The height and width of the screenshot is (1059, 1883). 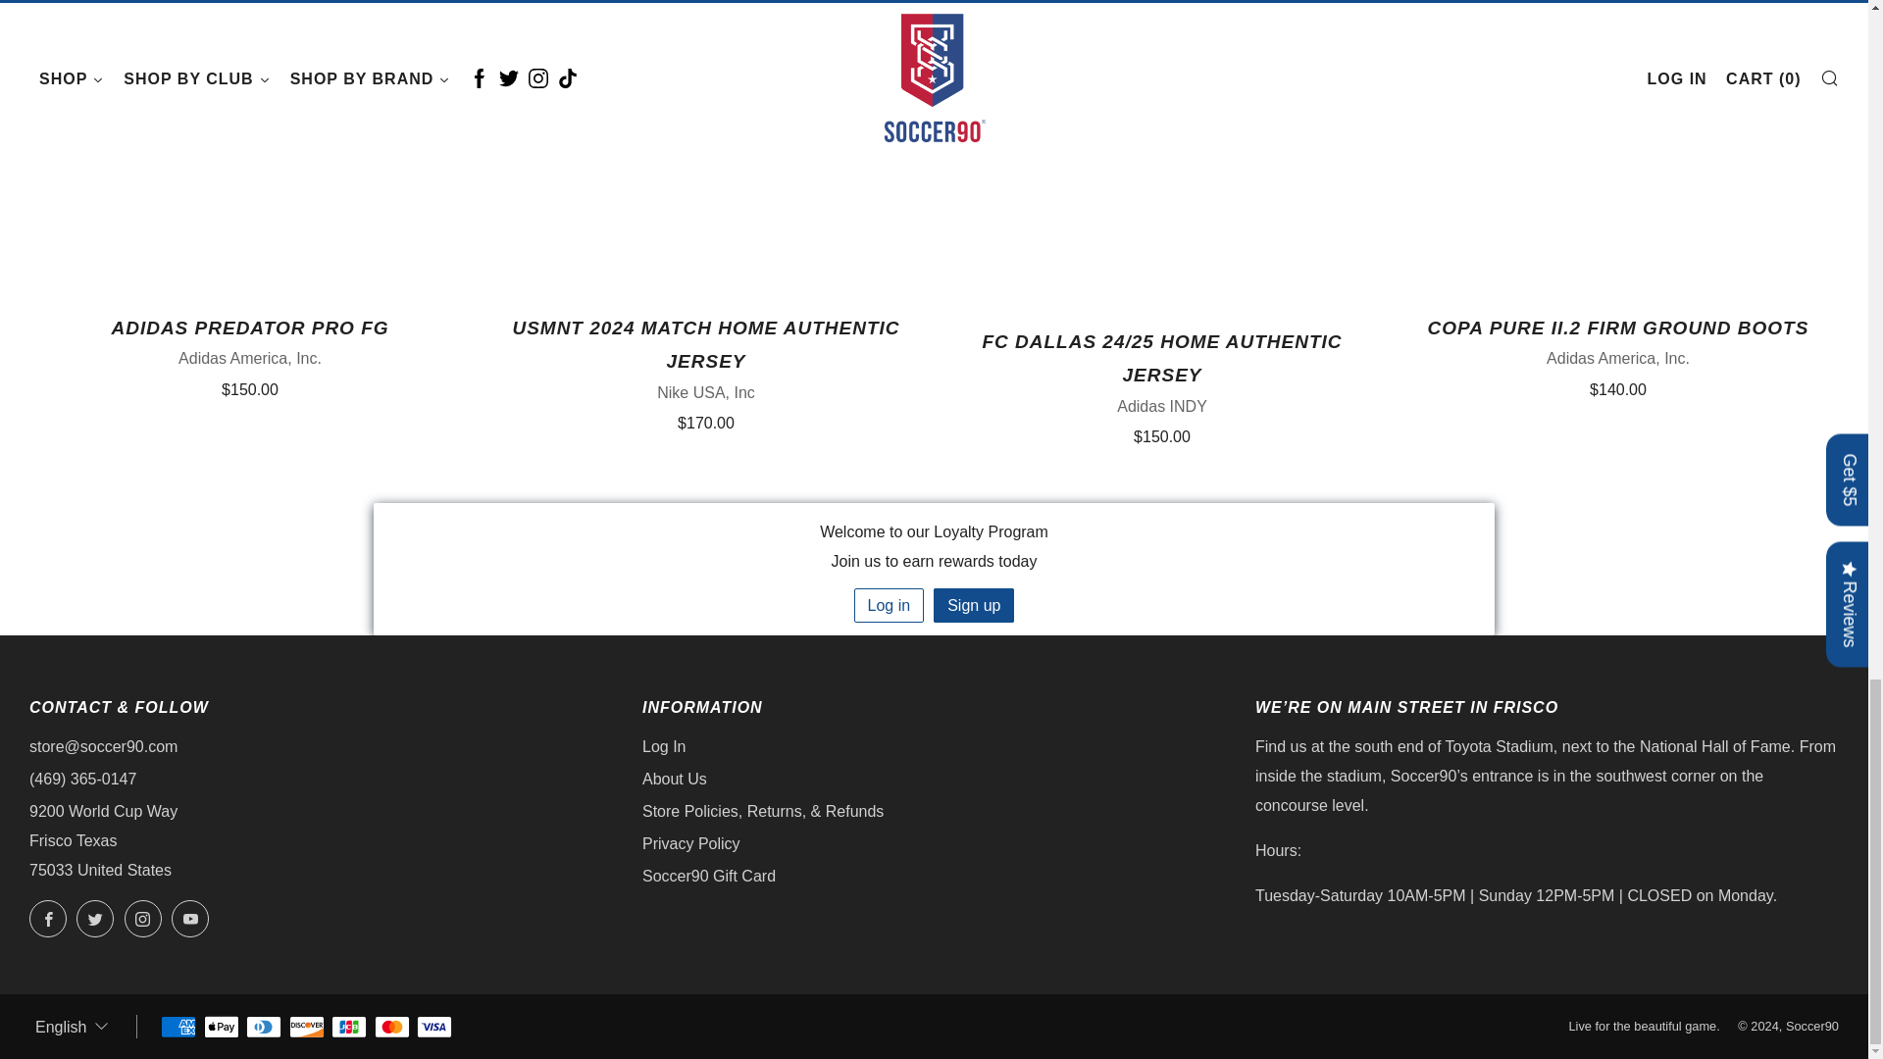 What do you see at coordinates (706, 371) in the screenshot?
I see `USMNT 2024 Match Home Authentic Jersey` at bounding box center [706, 371].